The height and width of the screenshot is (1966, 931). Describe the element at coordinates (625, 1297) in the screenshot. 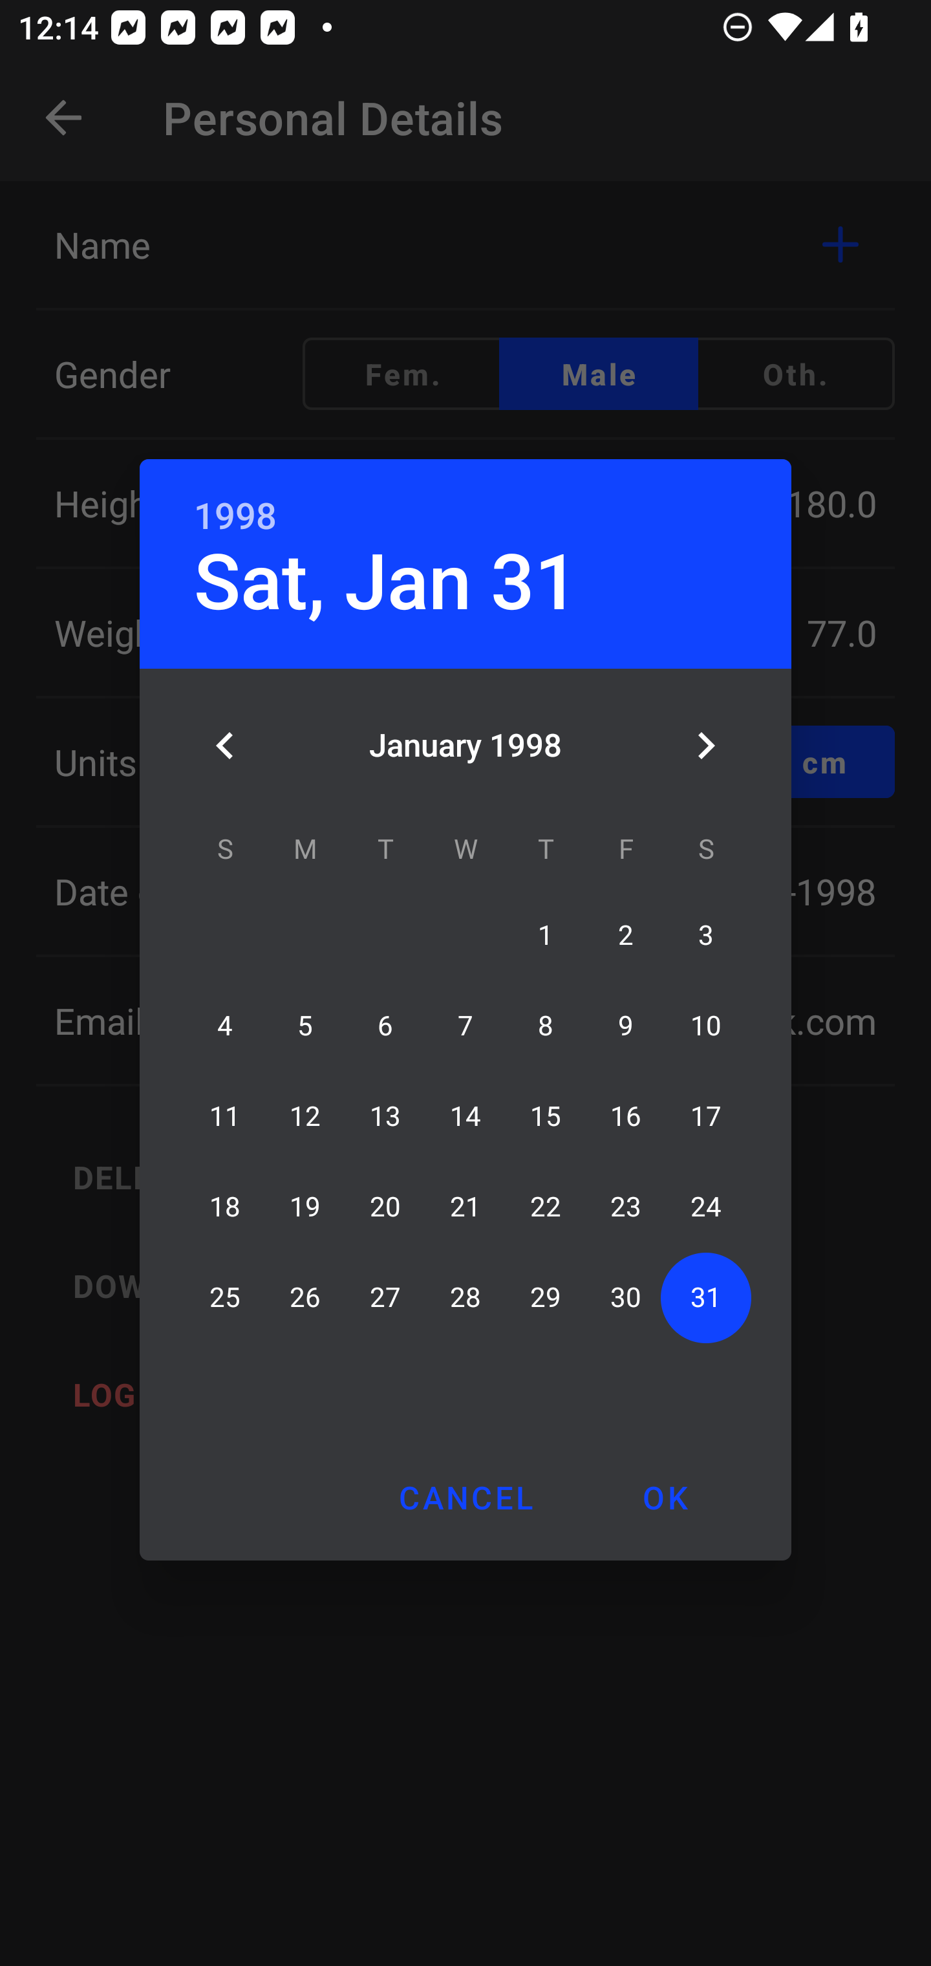

I see `30 30 January 1998` at that location.